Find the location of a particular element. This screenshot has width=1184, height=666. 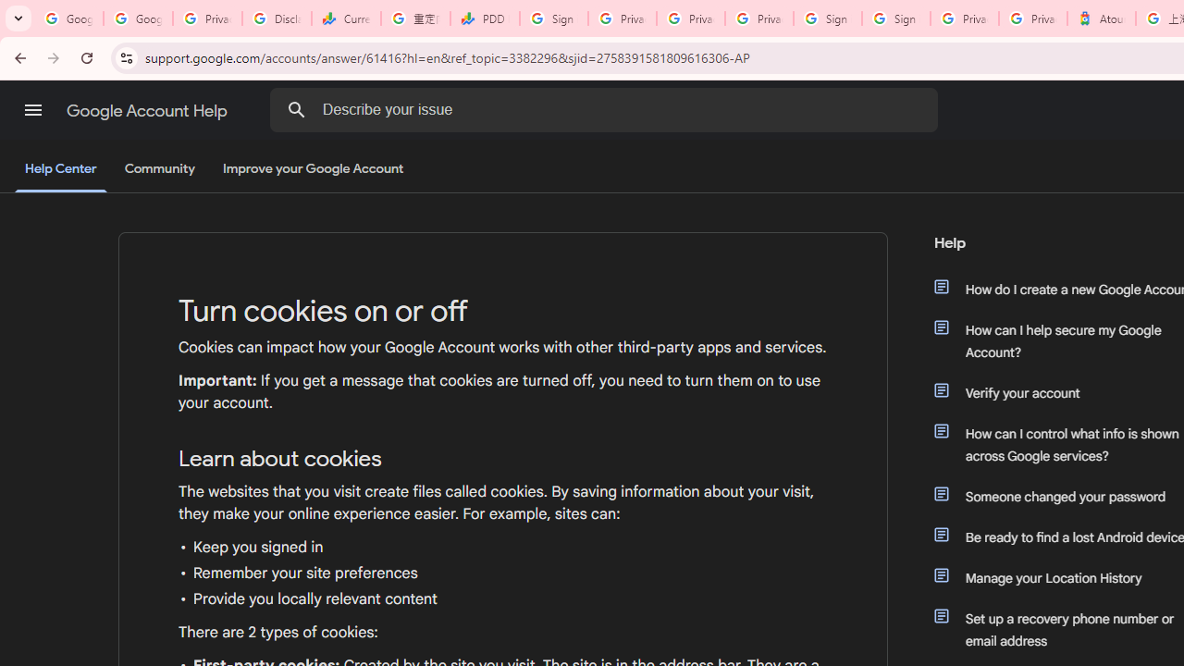

Search Help Center is located at coordinates (296, 109).